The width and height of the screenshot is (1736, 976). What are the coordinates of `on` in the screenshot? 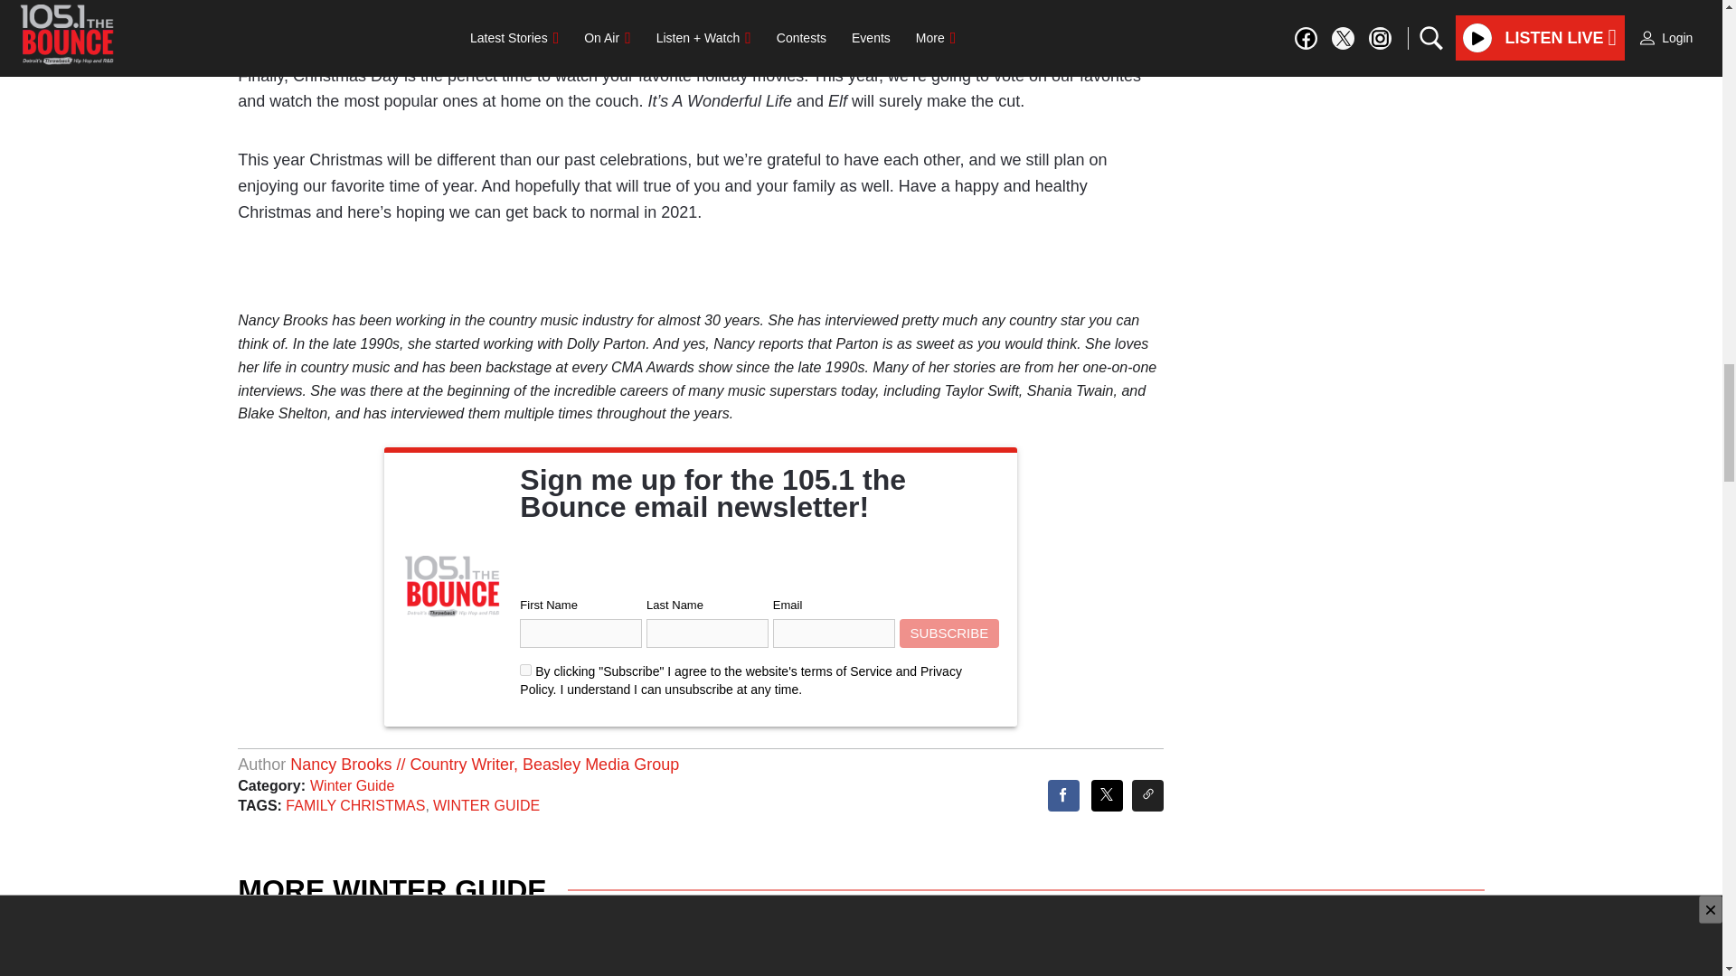 It's located at (524, 671).